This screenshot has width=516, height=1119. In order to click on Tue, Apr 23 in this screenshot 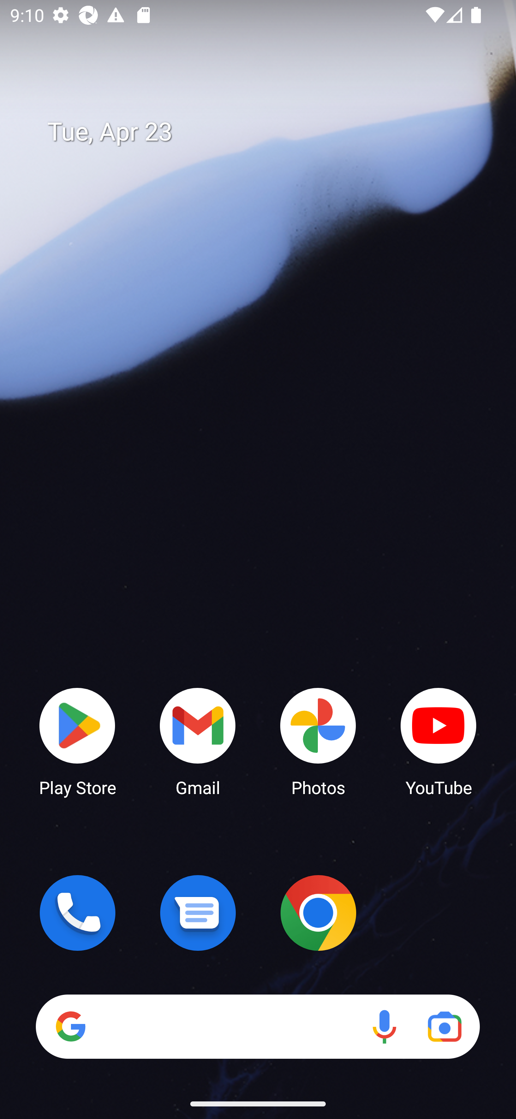, I will do `click(268, 132)`.